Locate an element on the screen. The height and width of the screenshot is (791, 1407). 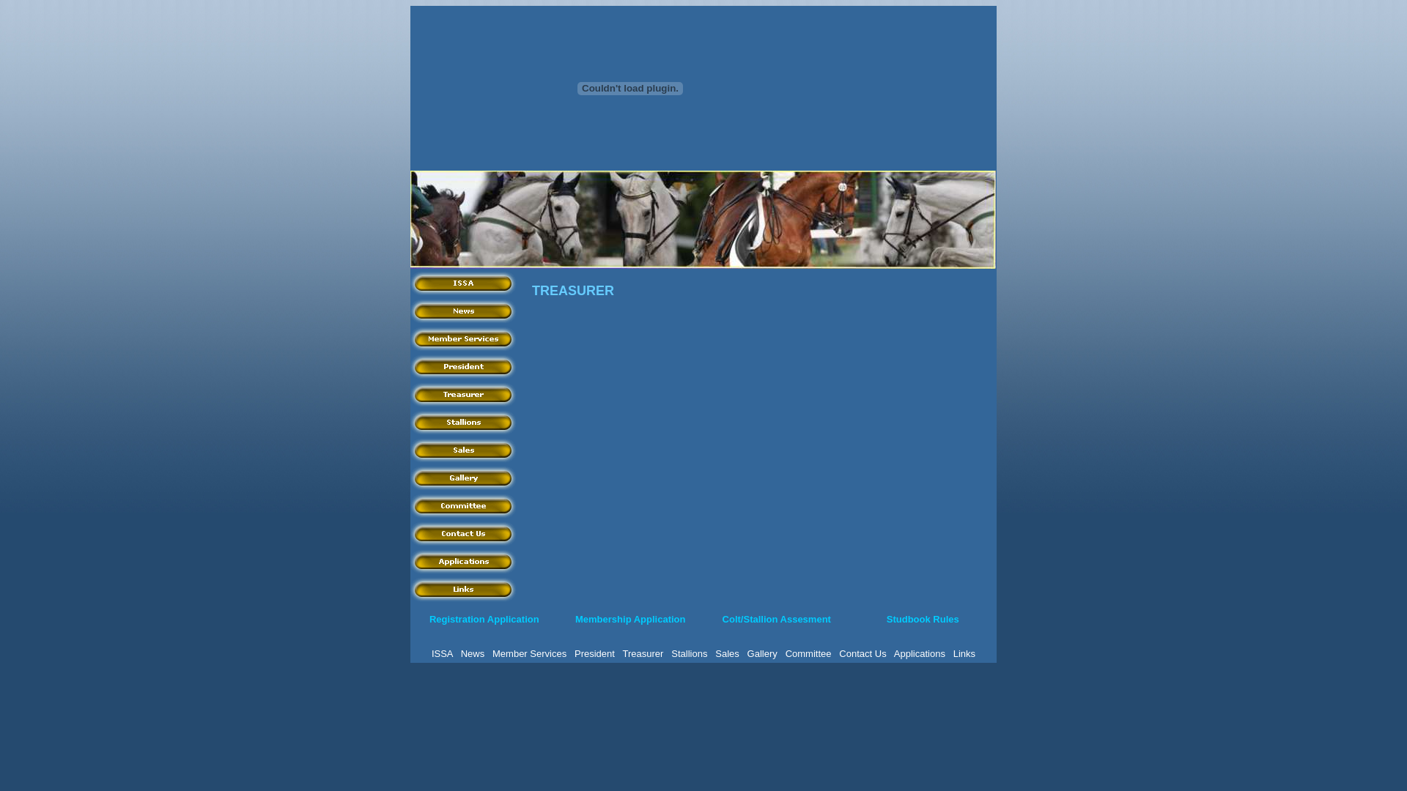
Links is located at coordinates (964, 653).